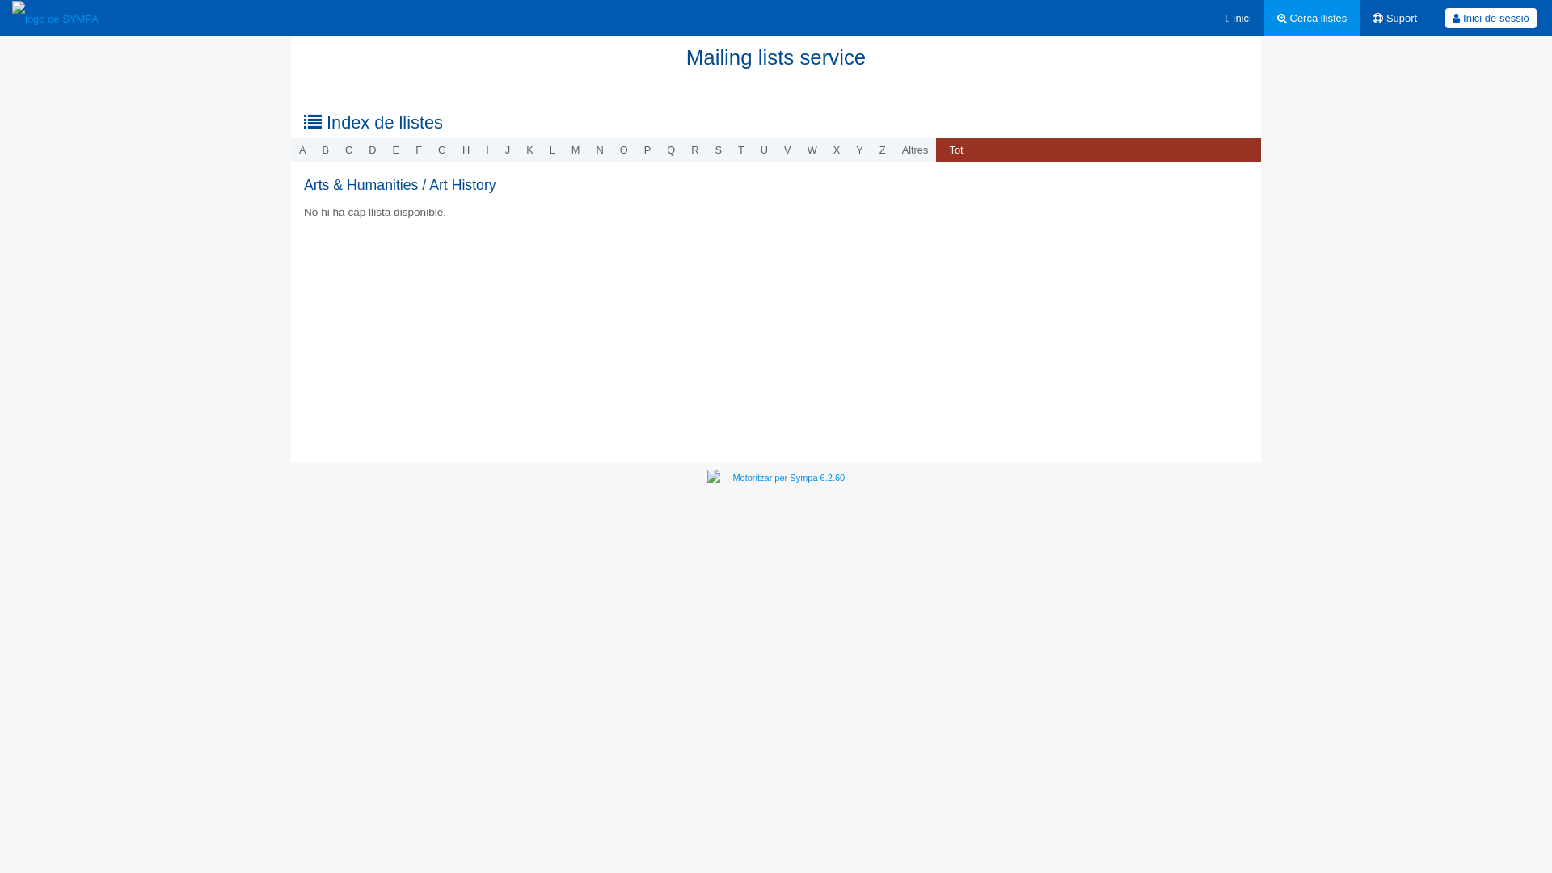  I want to click on Tot, so click(955, 150).